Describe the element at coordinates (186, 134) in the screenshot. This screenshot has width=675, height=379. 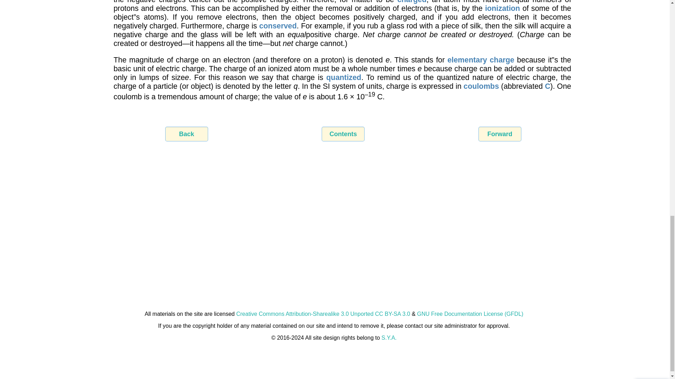
I see `Back` at that location.